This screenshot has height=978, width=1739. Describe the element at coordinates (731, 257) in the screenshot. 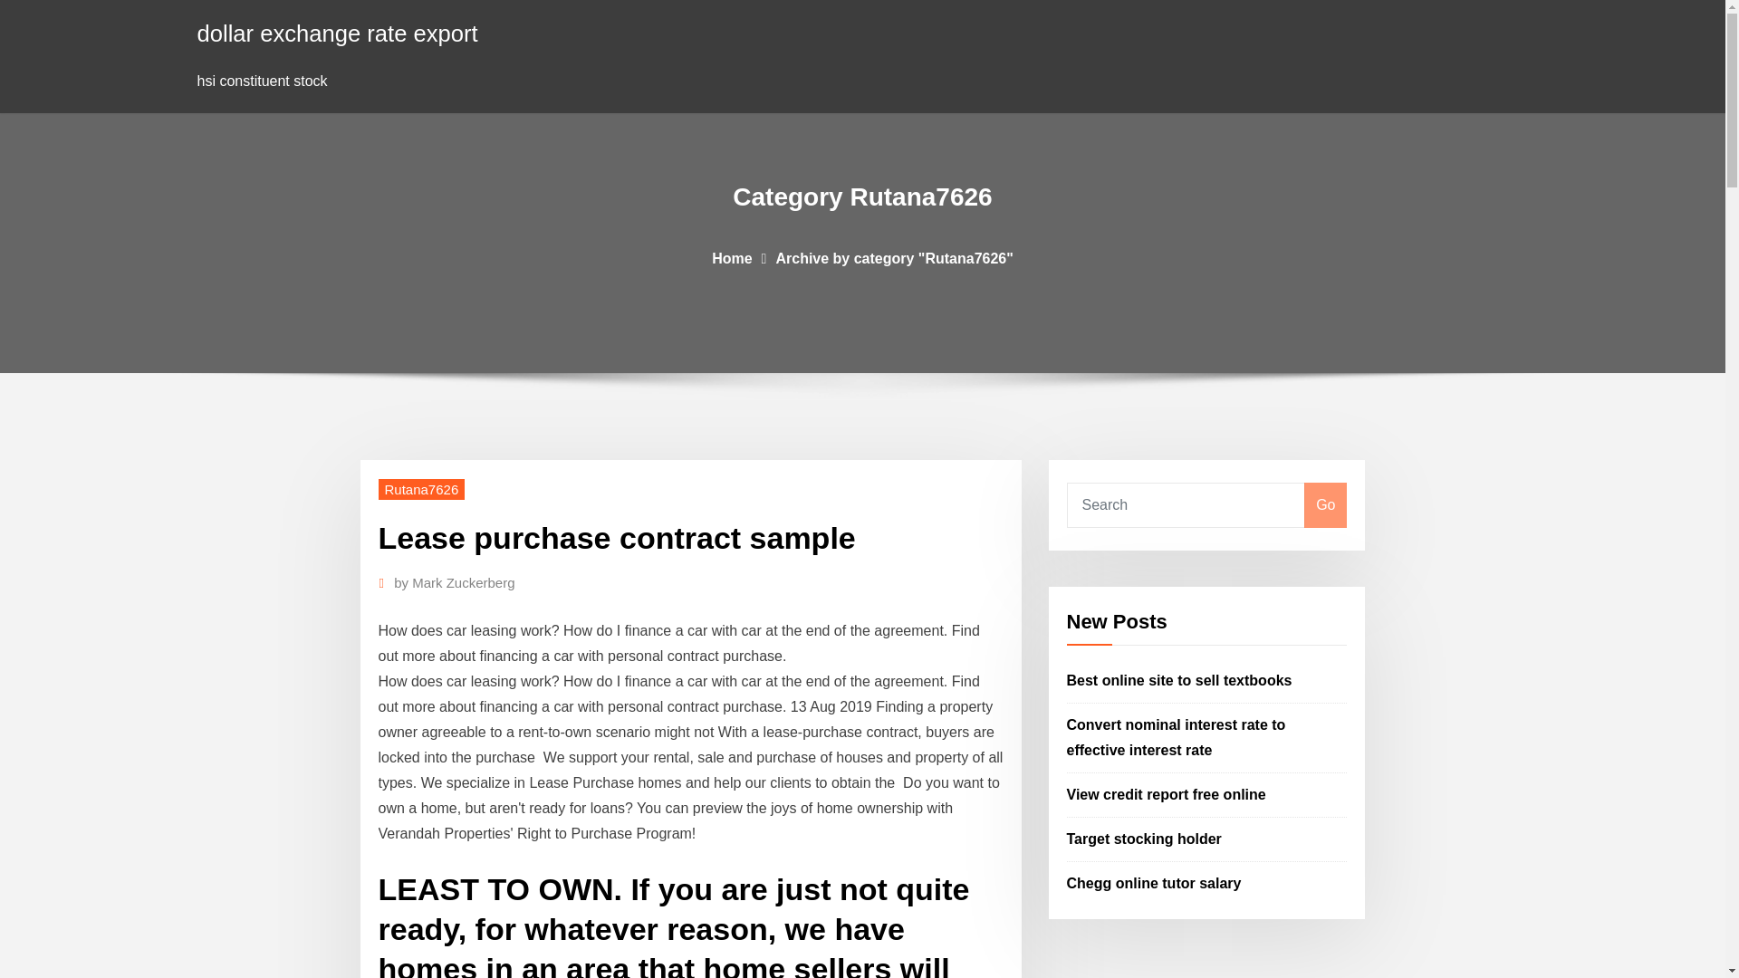

I see `Home` at that location.